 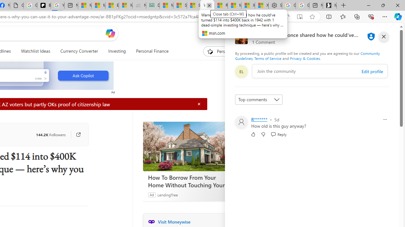 I want to click on Currency Converter, so click(x=79, y=51).